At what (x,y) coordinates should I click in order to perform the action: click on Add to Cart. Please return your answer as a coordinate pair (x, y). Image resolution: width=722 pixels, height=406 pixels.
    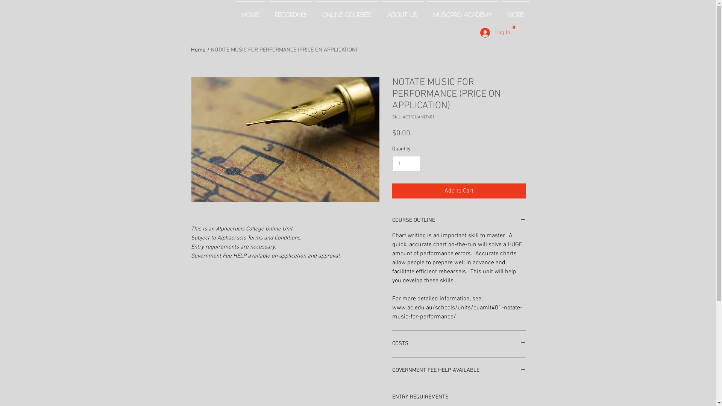
    Looking at the image, I should click on (459, 191).